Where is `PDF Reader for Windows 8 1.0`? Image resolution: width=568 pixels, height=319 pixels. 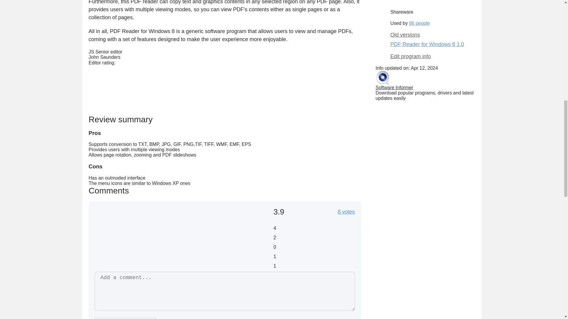 PDF Reader for Windows 8 1.0 is located at coordinates (427, 44).